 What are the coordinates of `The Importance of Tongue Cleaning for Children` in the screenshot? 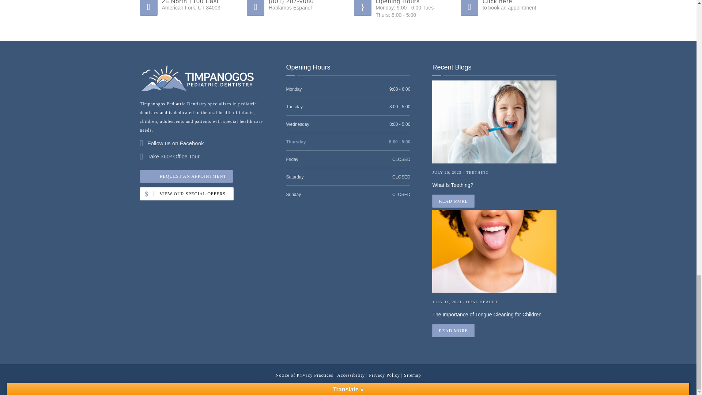 It's located at (494, 313).